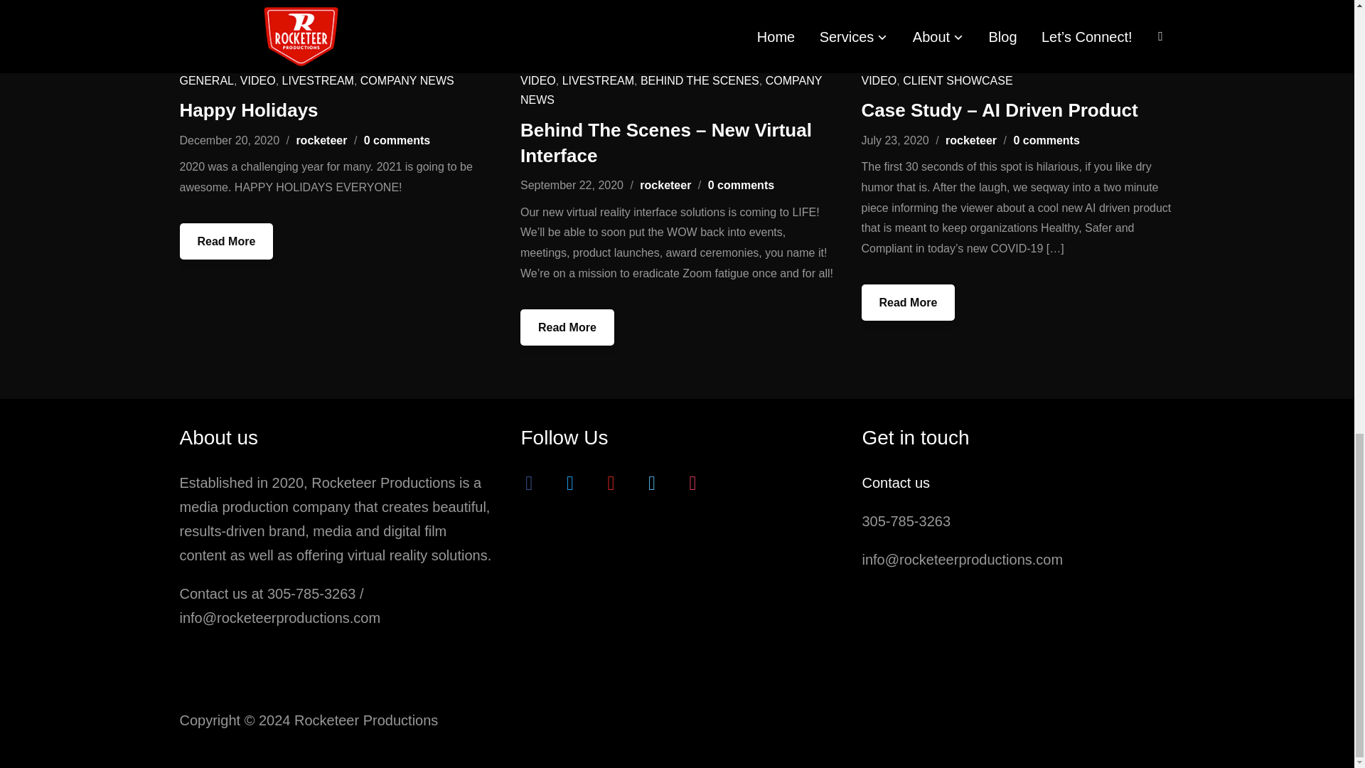 This screenshot has width=1365, height=768. What do you see at coordinates (321, 141) in the screenshot?
I see `Posts by rocketeer` at bounding box center [321, 141].